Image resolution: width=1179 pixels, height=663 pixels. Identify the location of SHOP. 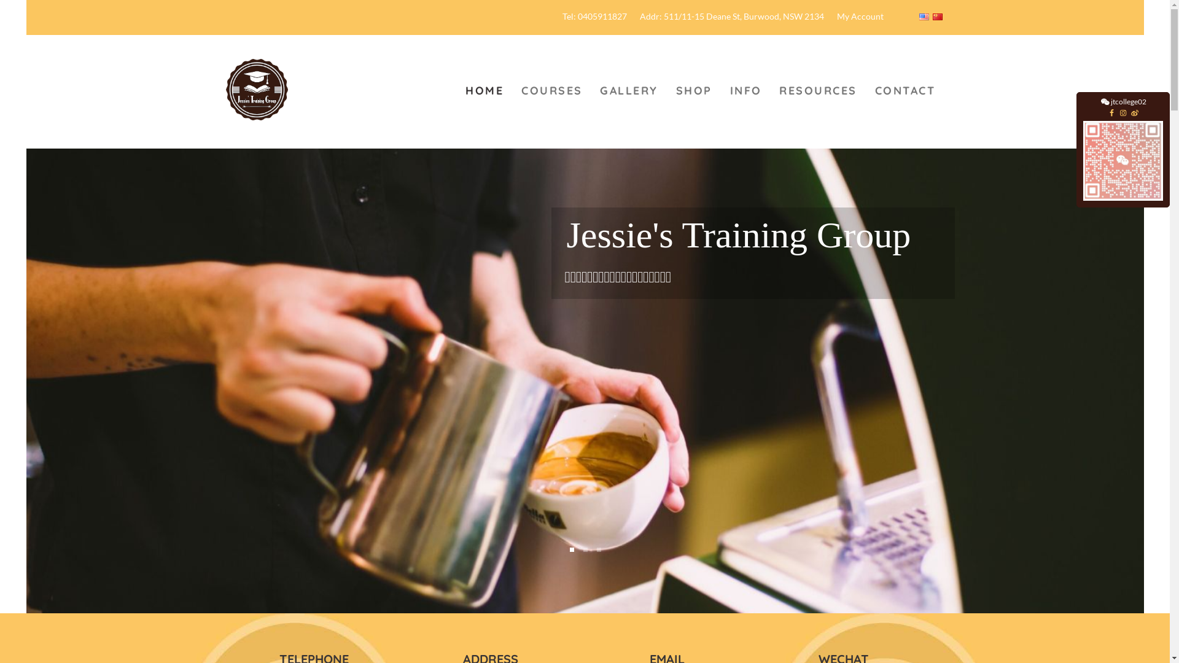
(694, 85).